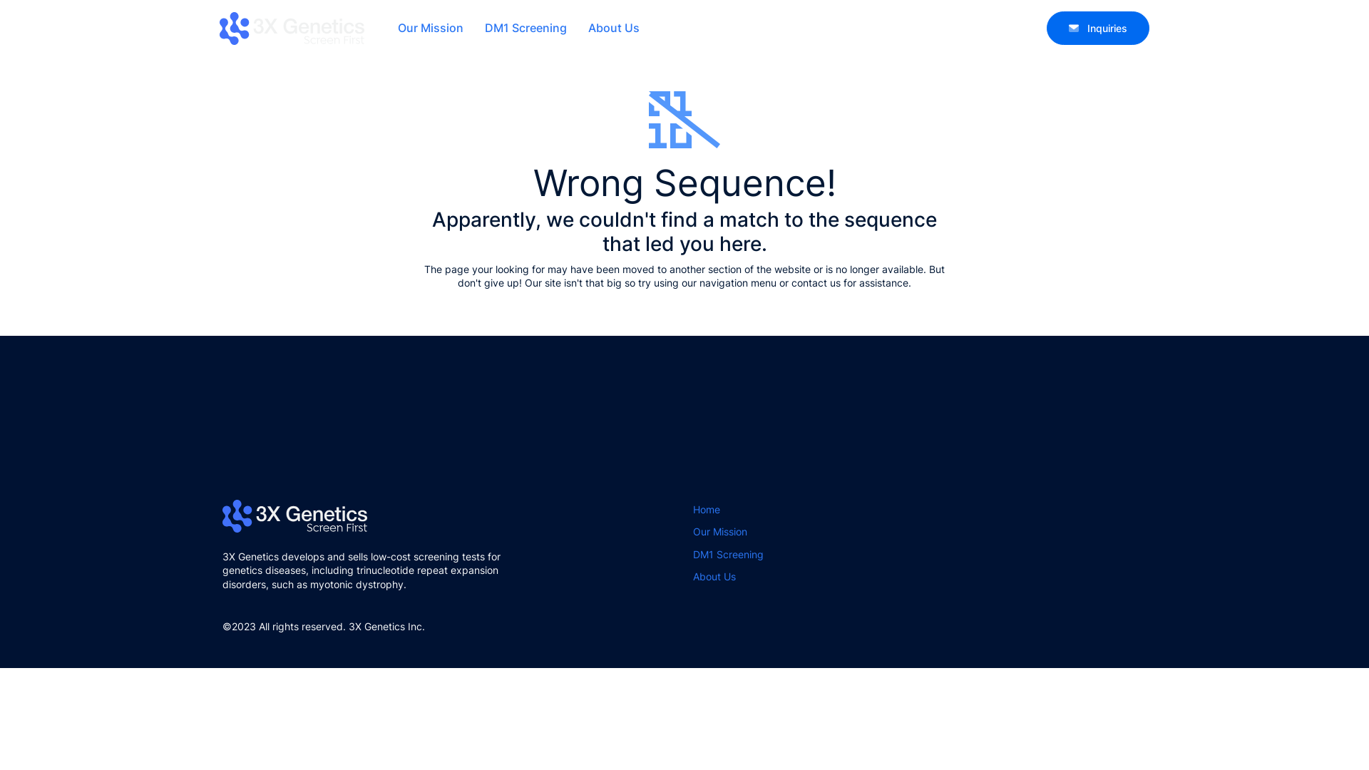  What do you see at coordinates (720, 533) in the screenshot?
I see `Our Mission` at bounding box center [720, 533].